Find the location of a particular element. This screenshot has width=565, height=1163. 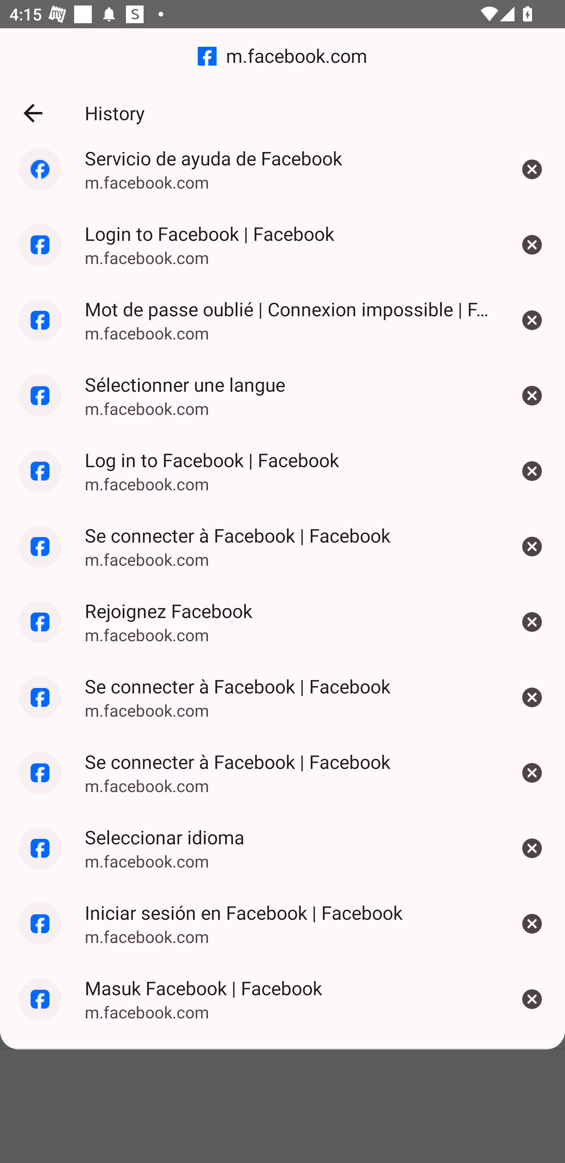

Rejoignez Facebook Remove is located at coordinates (532, 622).